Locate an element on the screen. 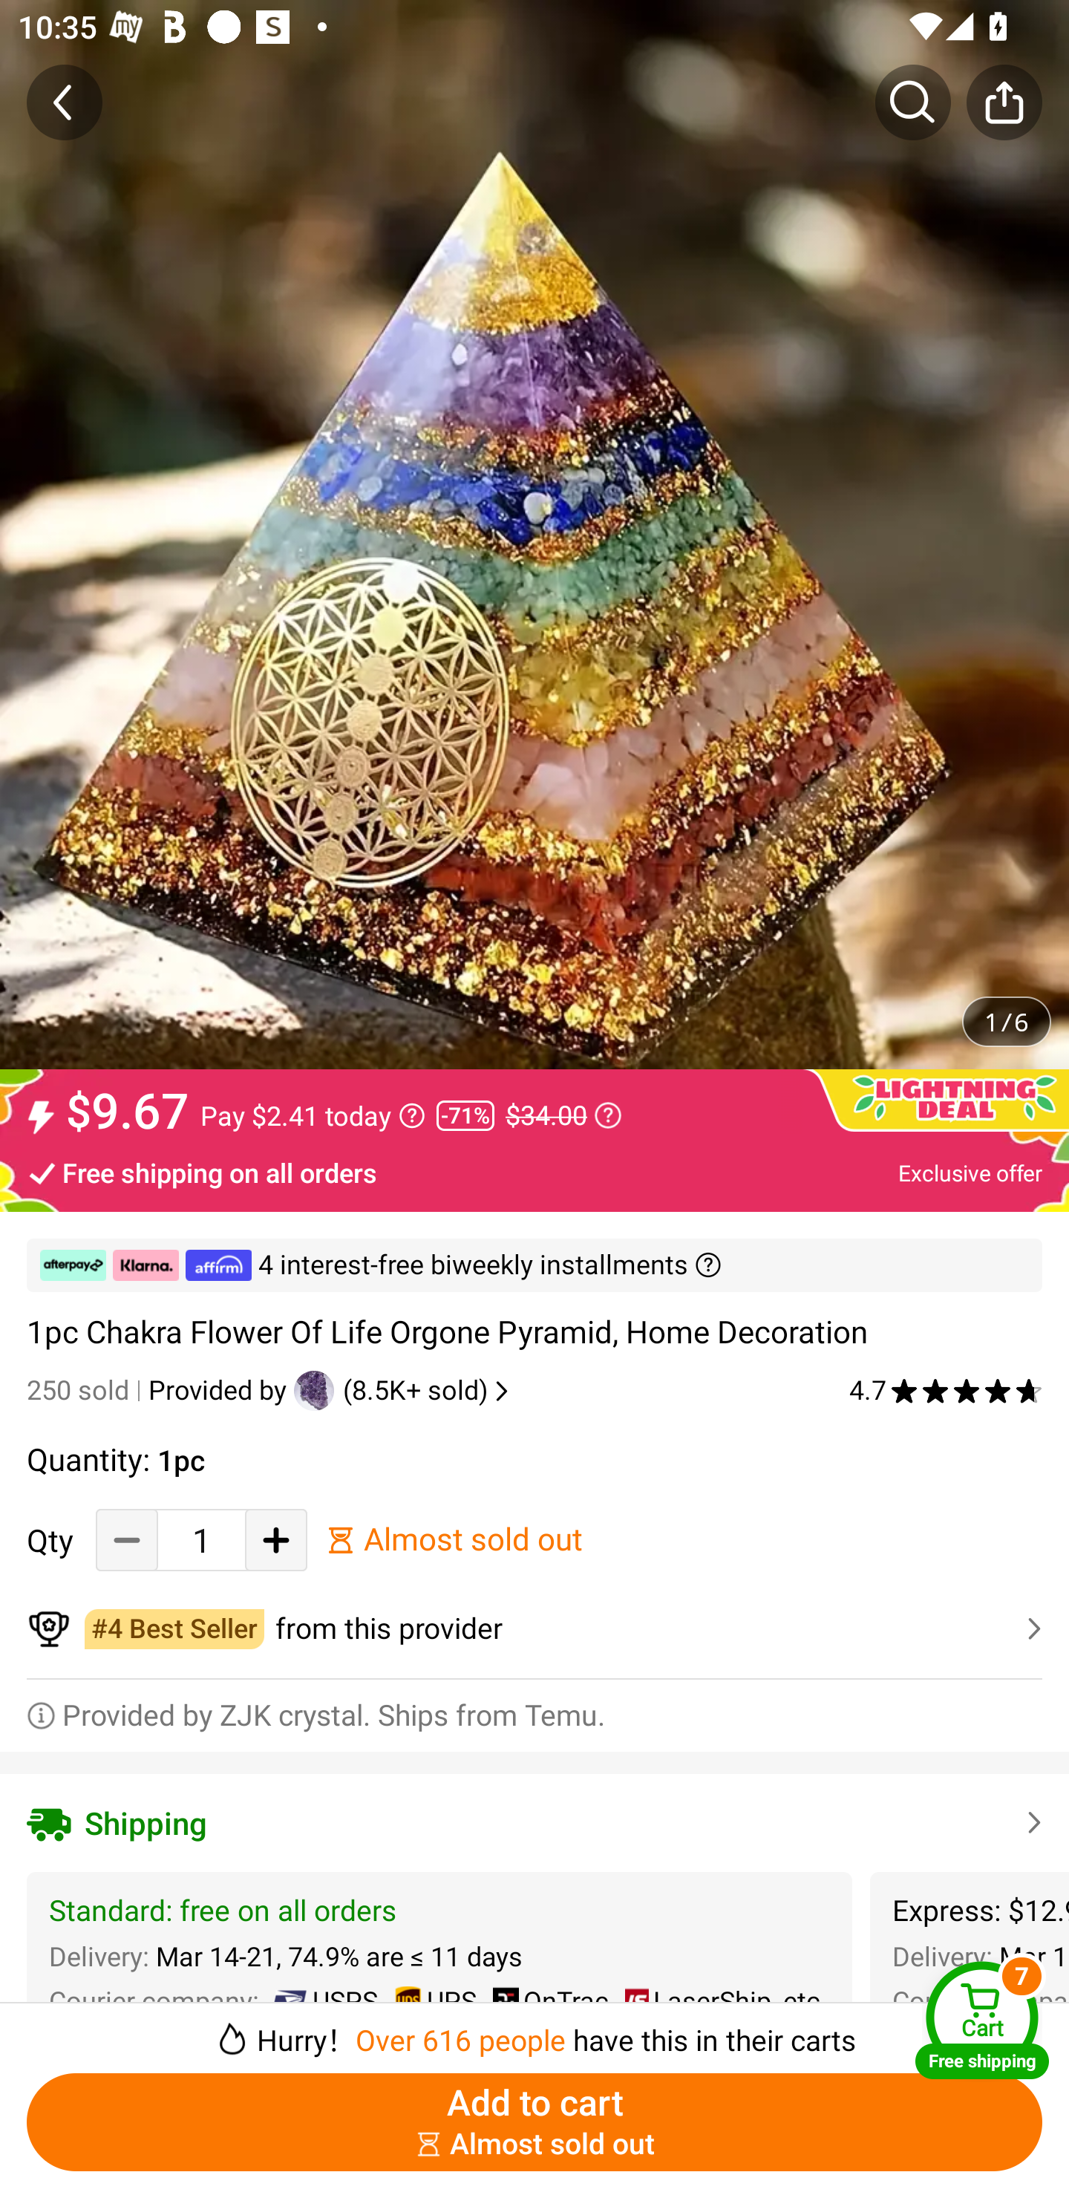 Image resolution: width=1069 pixels, height=2198 pixels. Shipping is located at coordinates (534, 1822).